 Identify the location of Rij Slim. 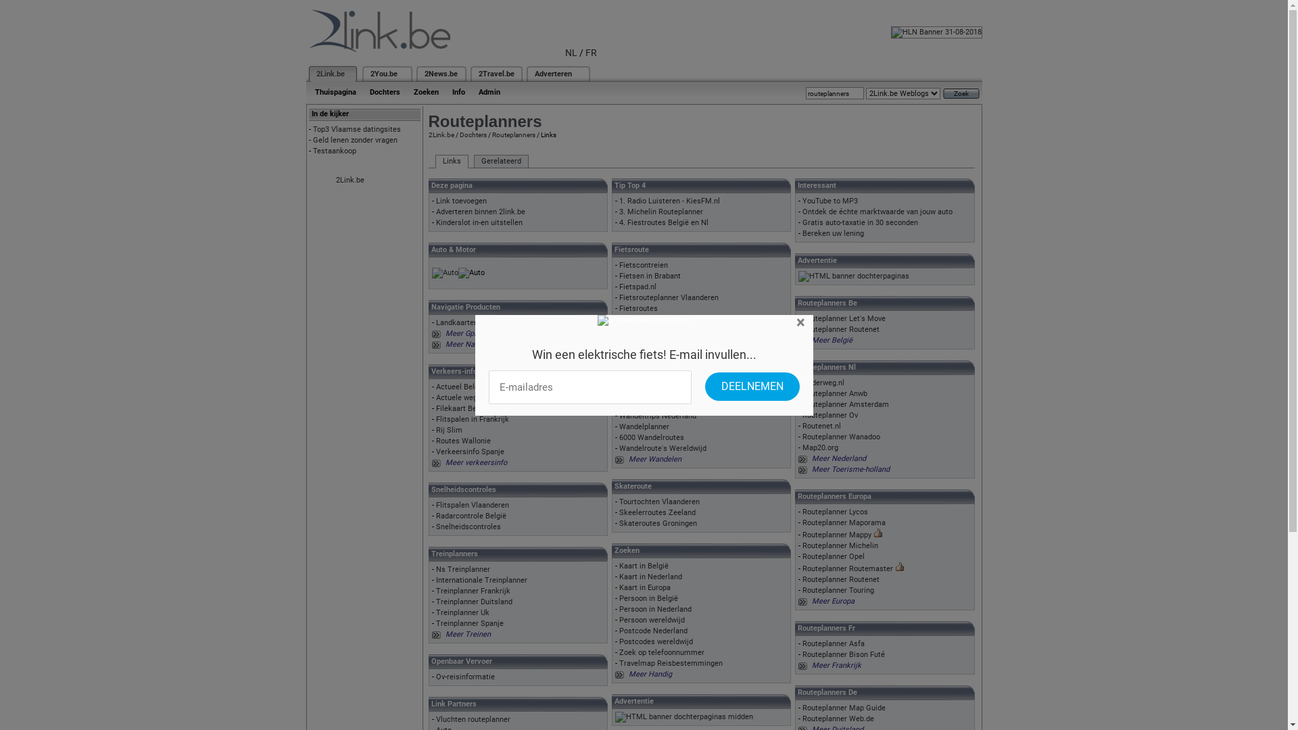
(449, 430).